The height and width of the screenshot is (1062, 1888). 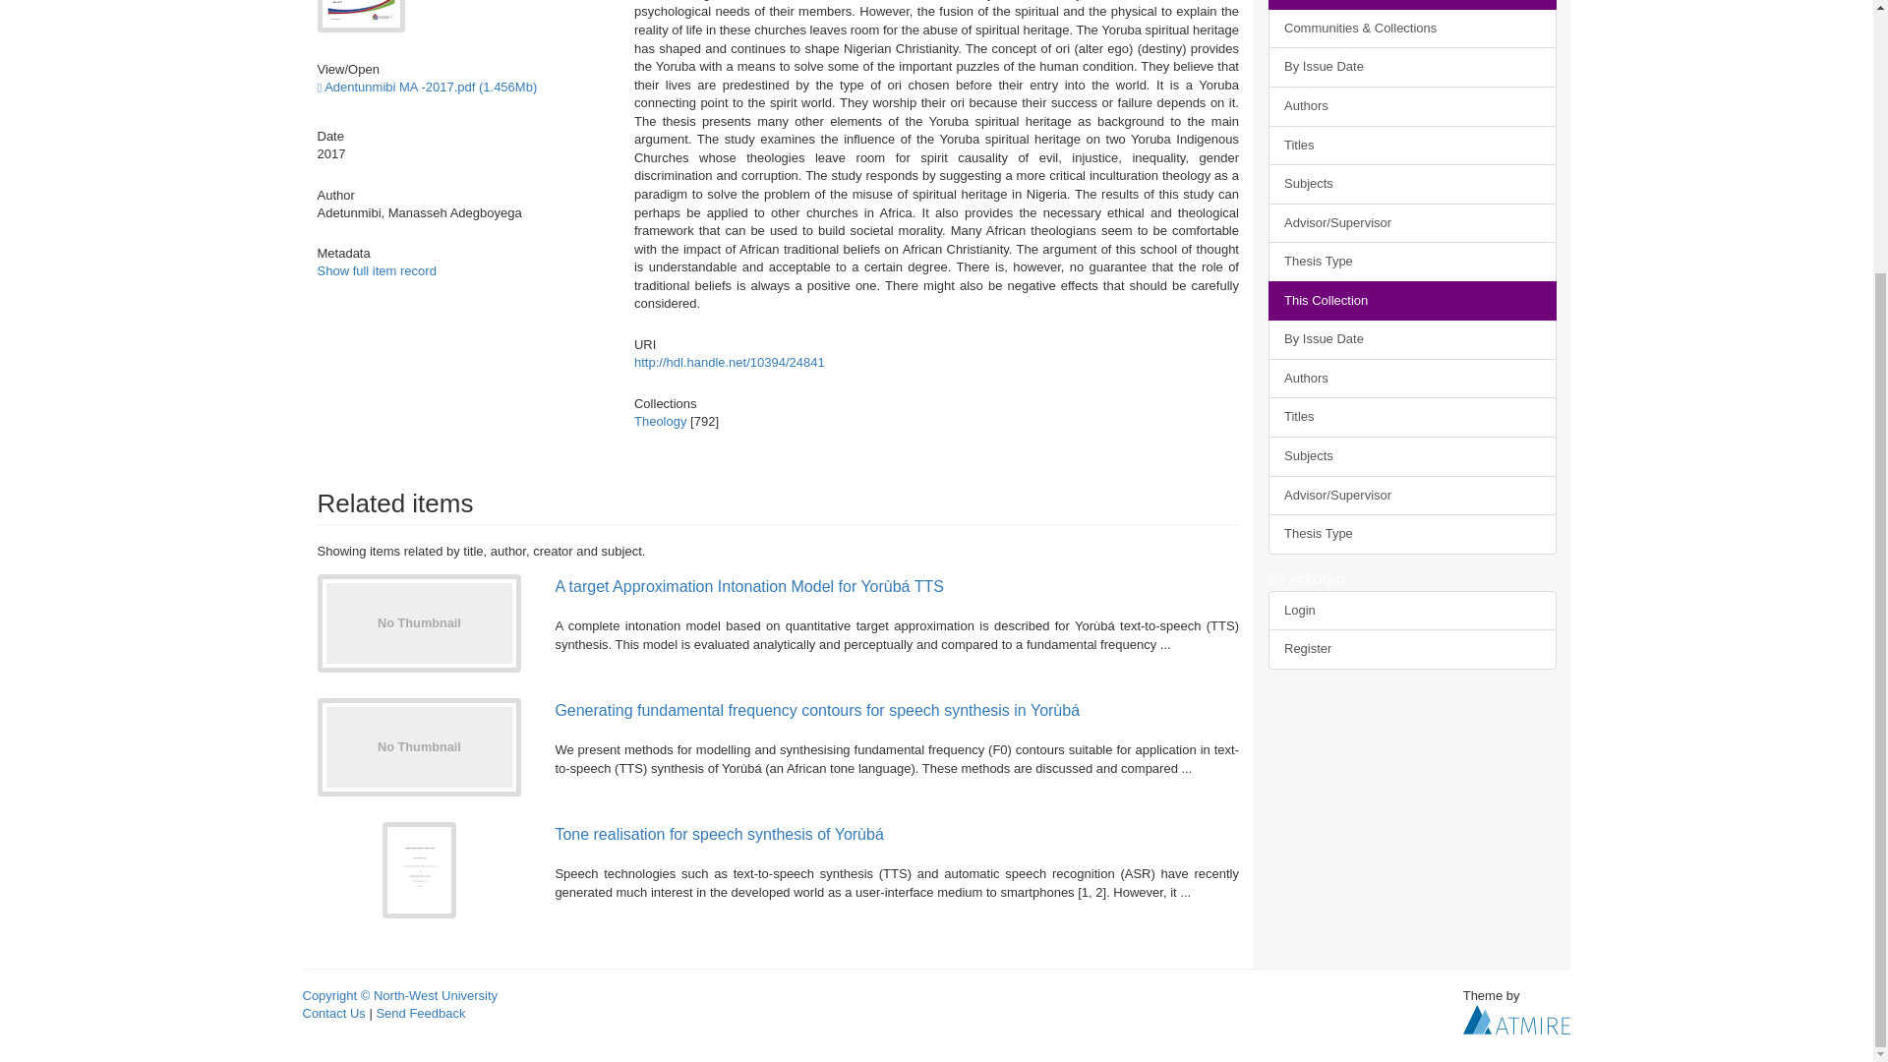 I want to click on Atmire NV, so click(x=1516, y=1019).